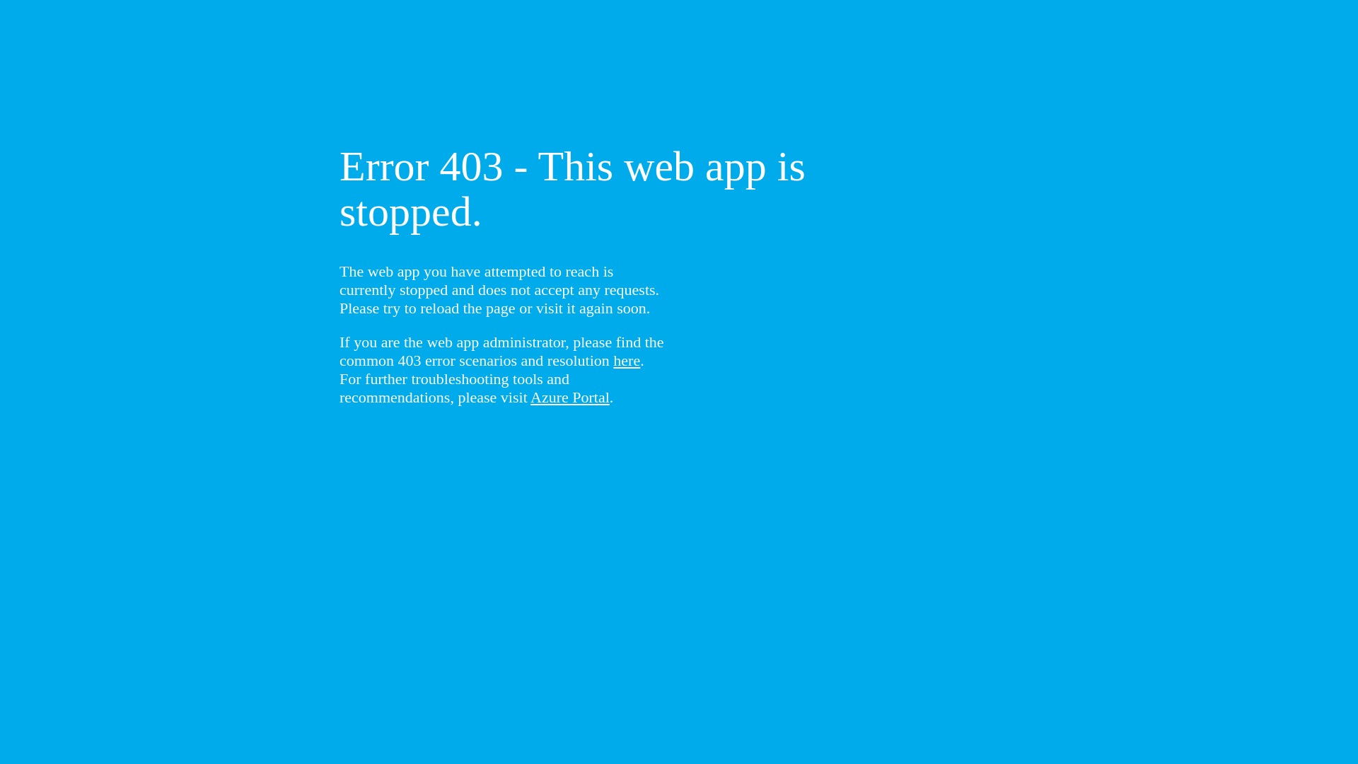 This screenshot has height=764, width=1358. Describe the element at coordinates (570, 398) in the screenshot. I see `Azure Portal` at that location.